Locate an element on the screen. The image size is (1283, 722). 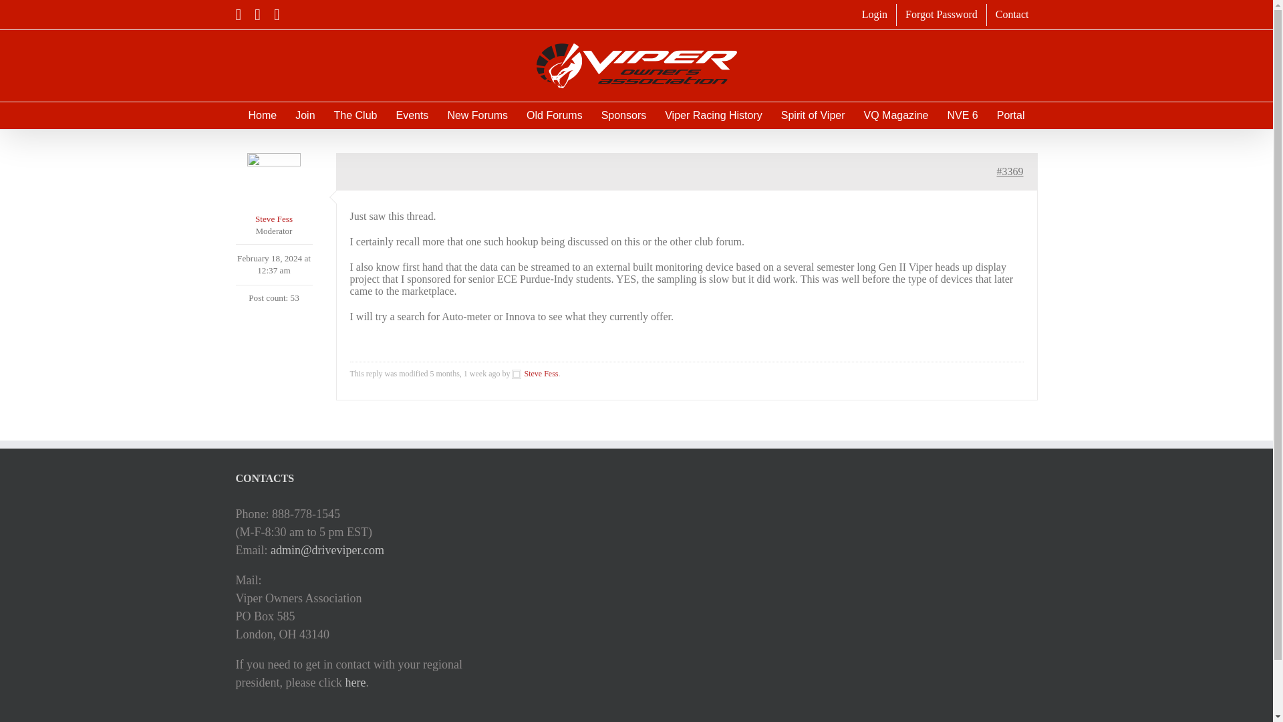
NVE 6 is located at coordinates (962, 116).